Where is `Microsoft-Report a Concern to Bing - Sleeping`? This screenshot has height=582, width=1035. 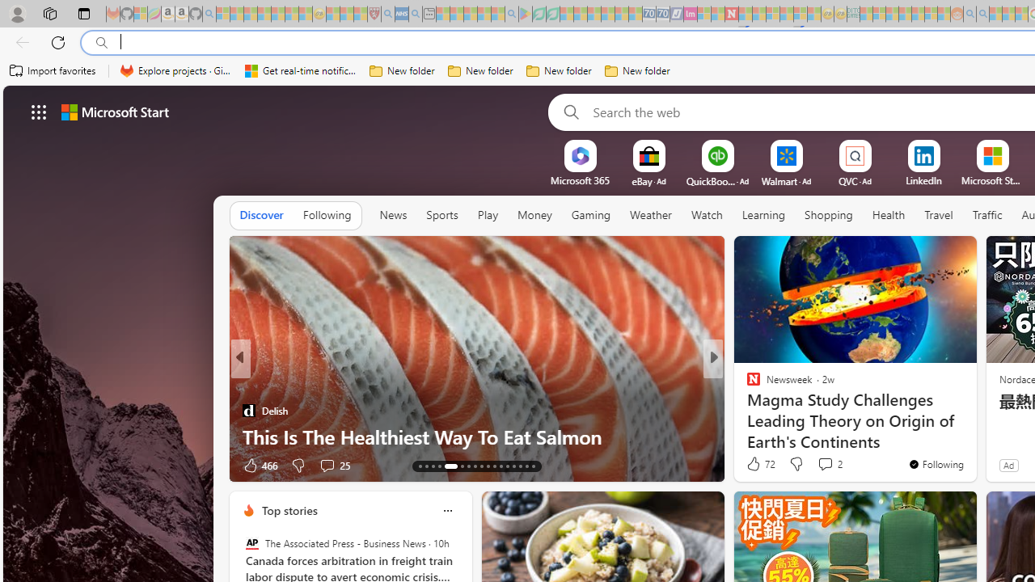 Microsoft-Report a Concern to Bing - Sleeping is located at coordinates (141, 15).